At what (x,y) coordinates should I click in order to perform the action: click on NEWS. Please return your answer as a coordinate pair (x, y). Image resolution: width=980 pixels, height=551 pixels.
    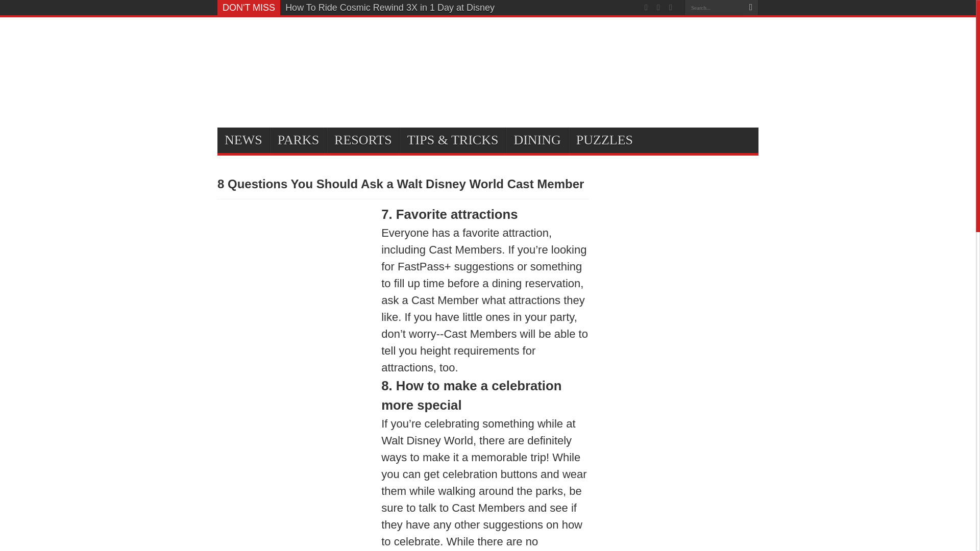
    Looking at the image, I should click on (243, 140).